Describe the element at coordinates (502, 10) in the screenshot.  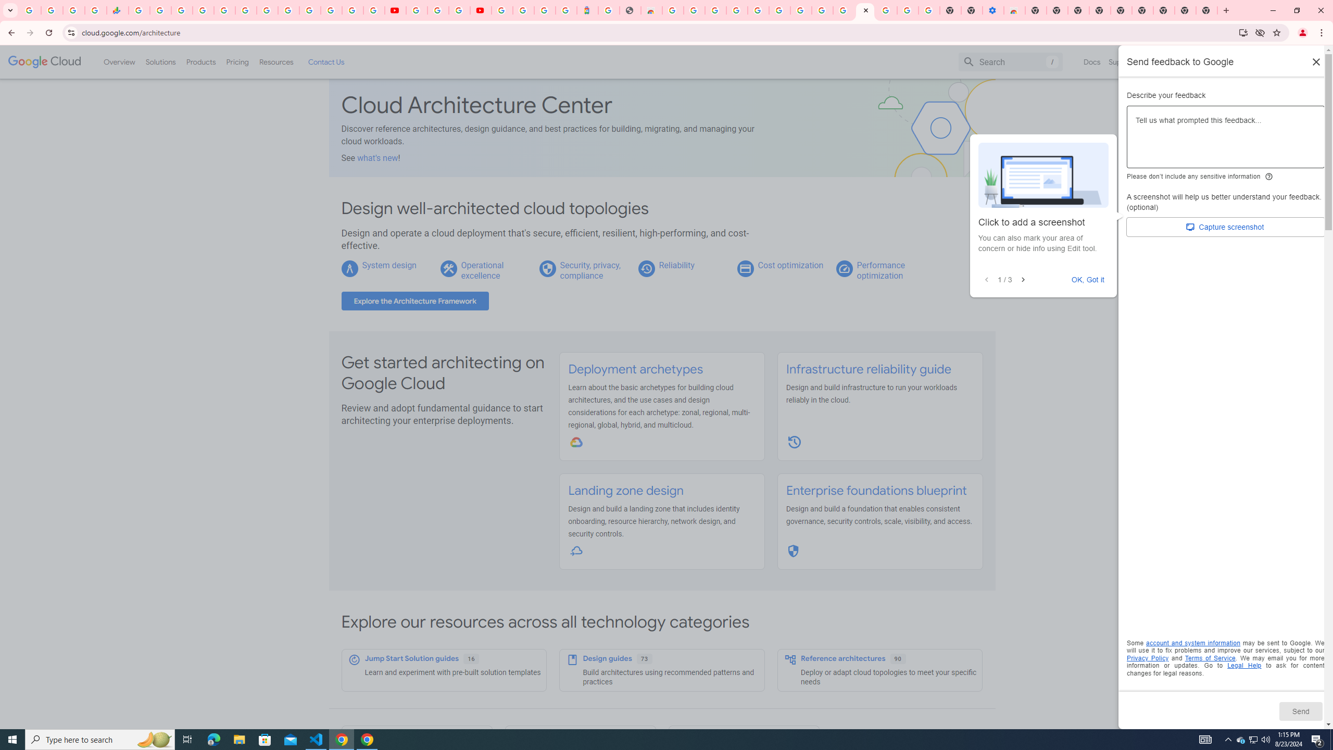
I see `Sign in - Google Accounts` at that location.